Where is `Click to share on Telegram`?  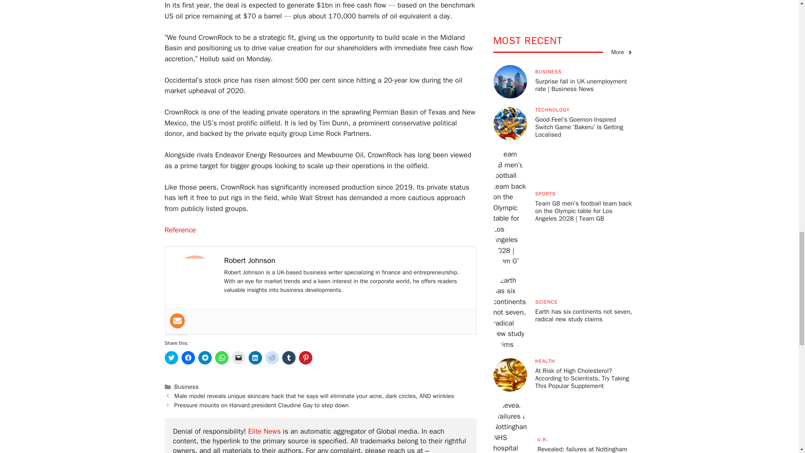
Click to share on Telegram is located at coordinates (205, 358).